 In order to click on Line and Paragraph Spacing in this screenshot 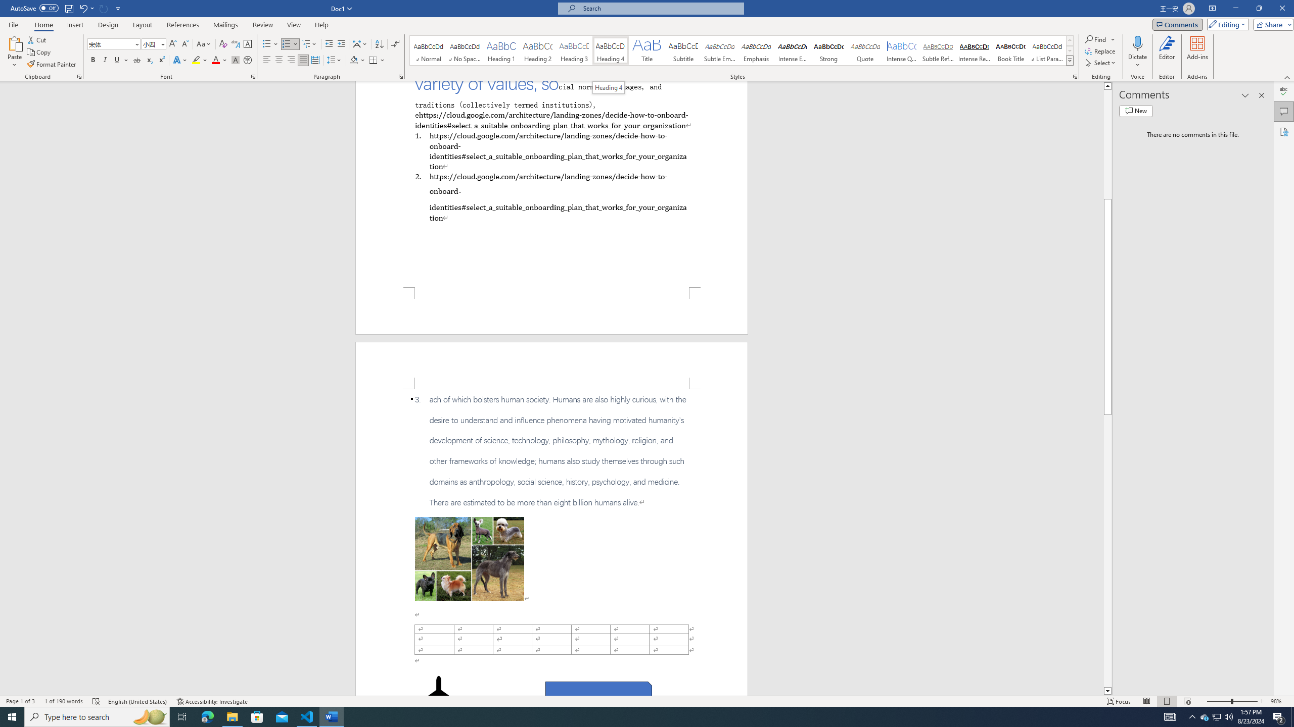, I will do `click(335, 61)`.